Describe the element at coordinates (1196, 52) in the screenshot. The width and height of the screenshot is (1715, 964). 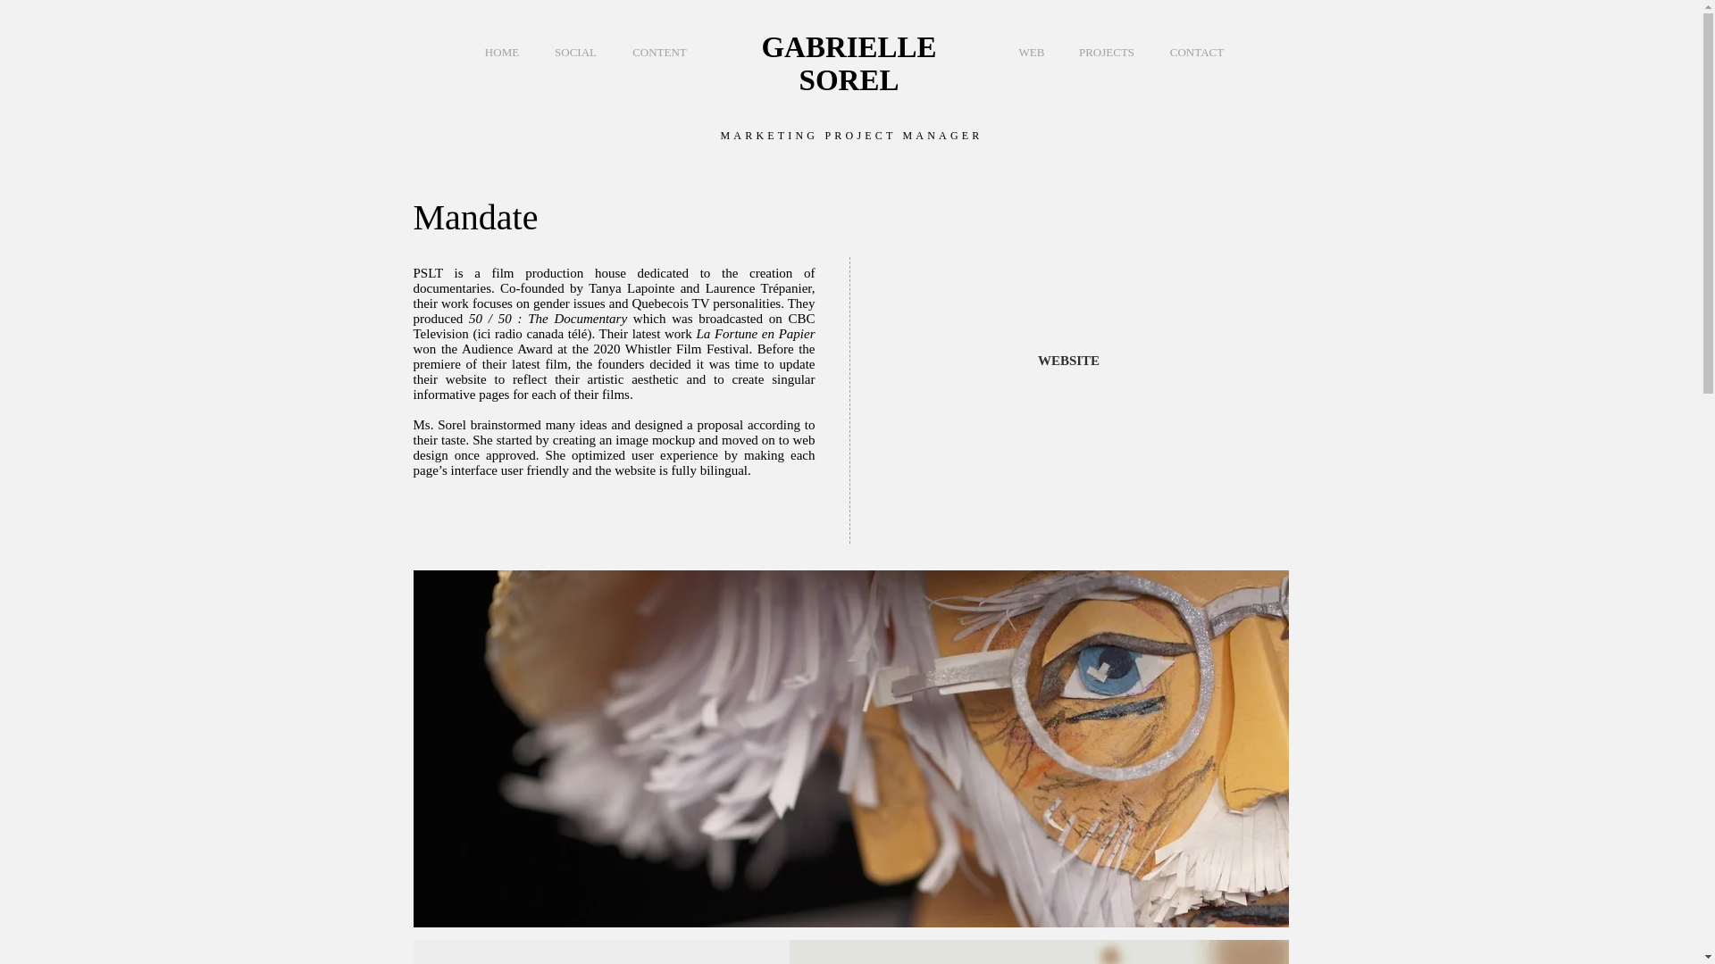
I see `CONTACT` at that location.